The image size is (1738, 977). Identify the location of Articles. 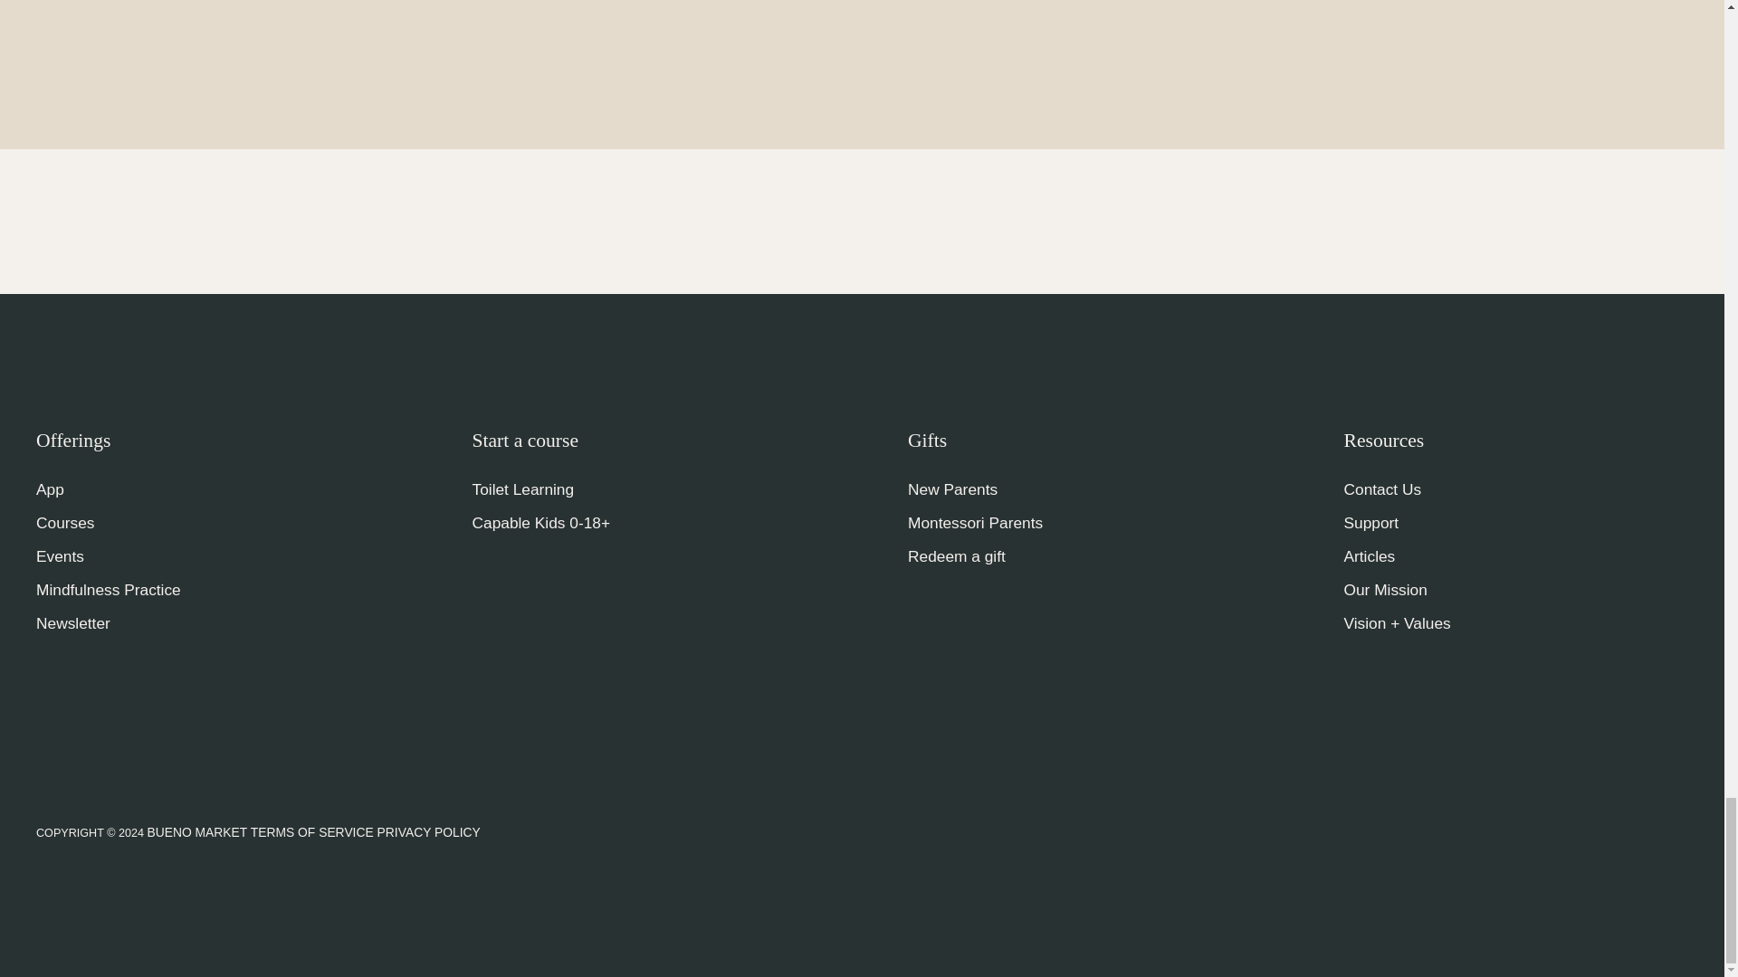
(1369, 557).